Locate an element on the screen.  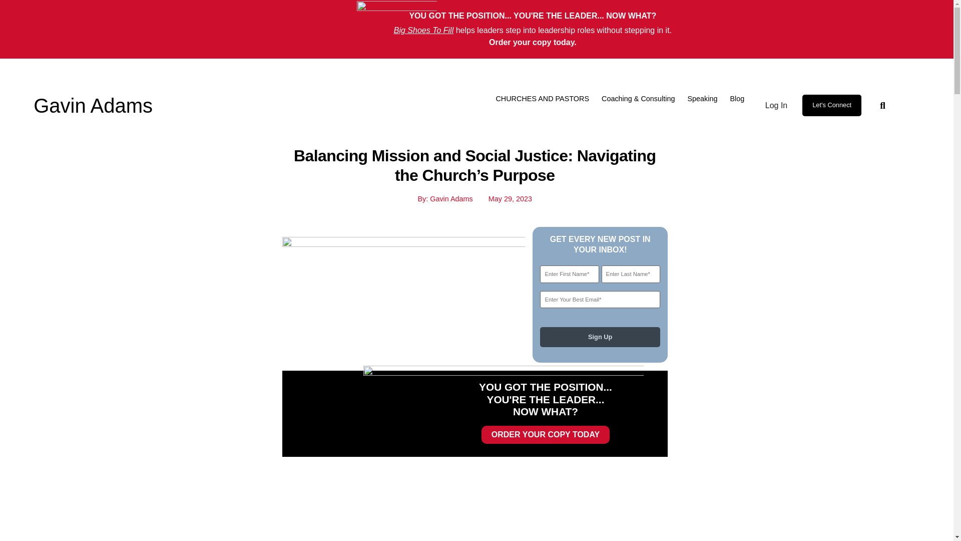
CHURCHES AND PASTORS is located at coordinates (542, 98).